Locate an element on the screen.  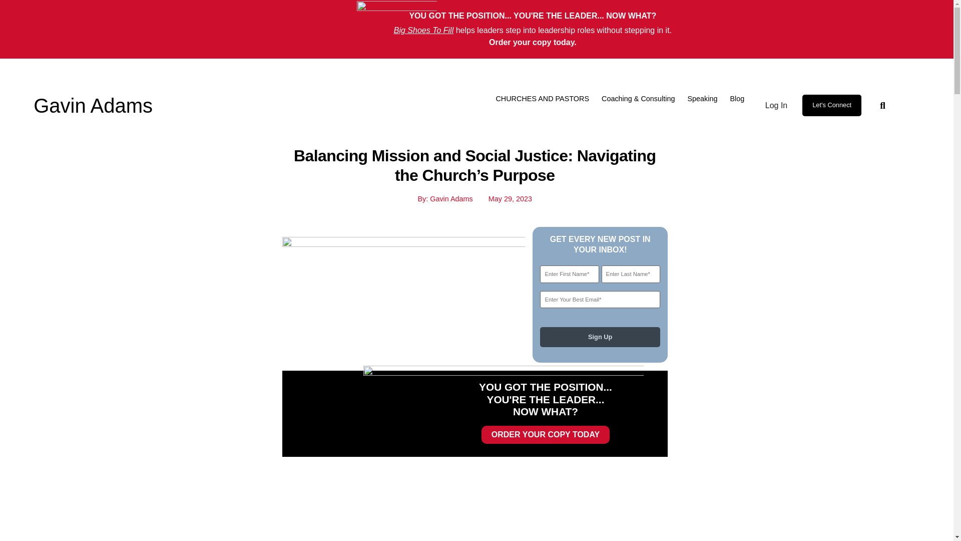
CHURCHES AND PASTORS is located at coordinates (542, 98).